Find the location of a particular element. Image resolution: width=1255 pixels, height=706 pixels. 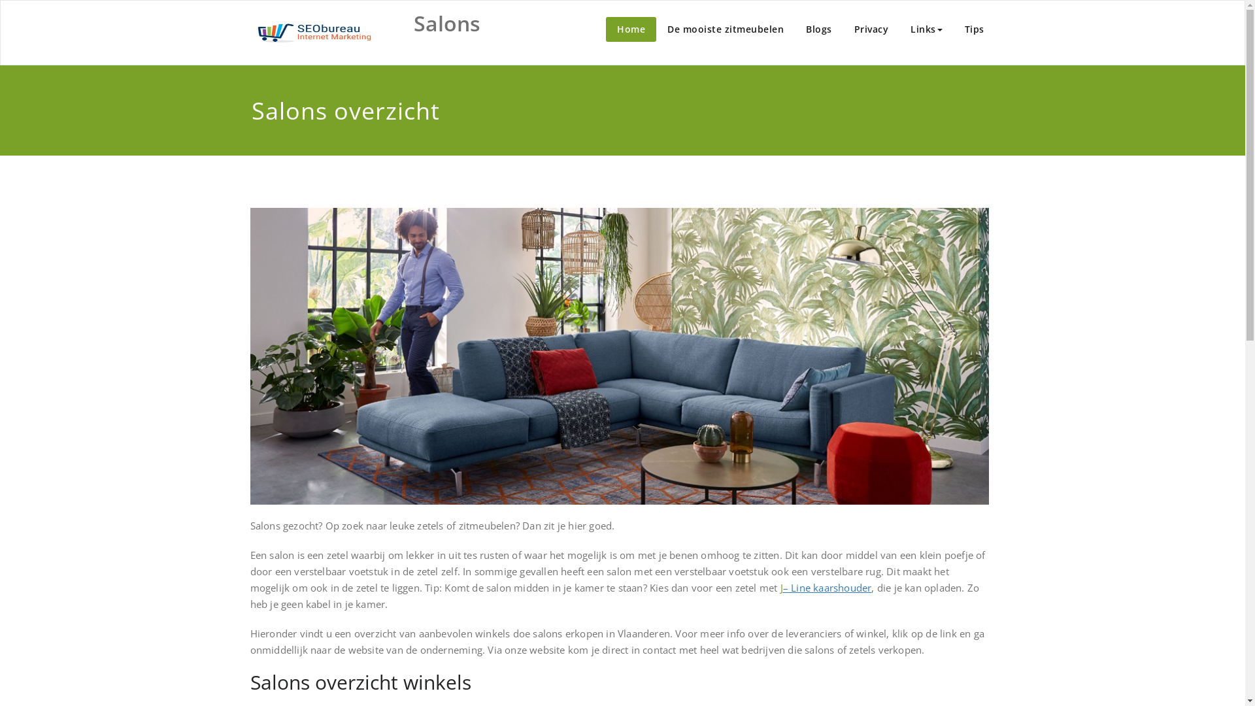

Blogs is located at coordinates (819, 29).